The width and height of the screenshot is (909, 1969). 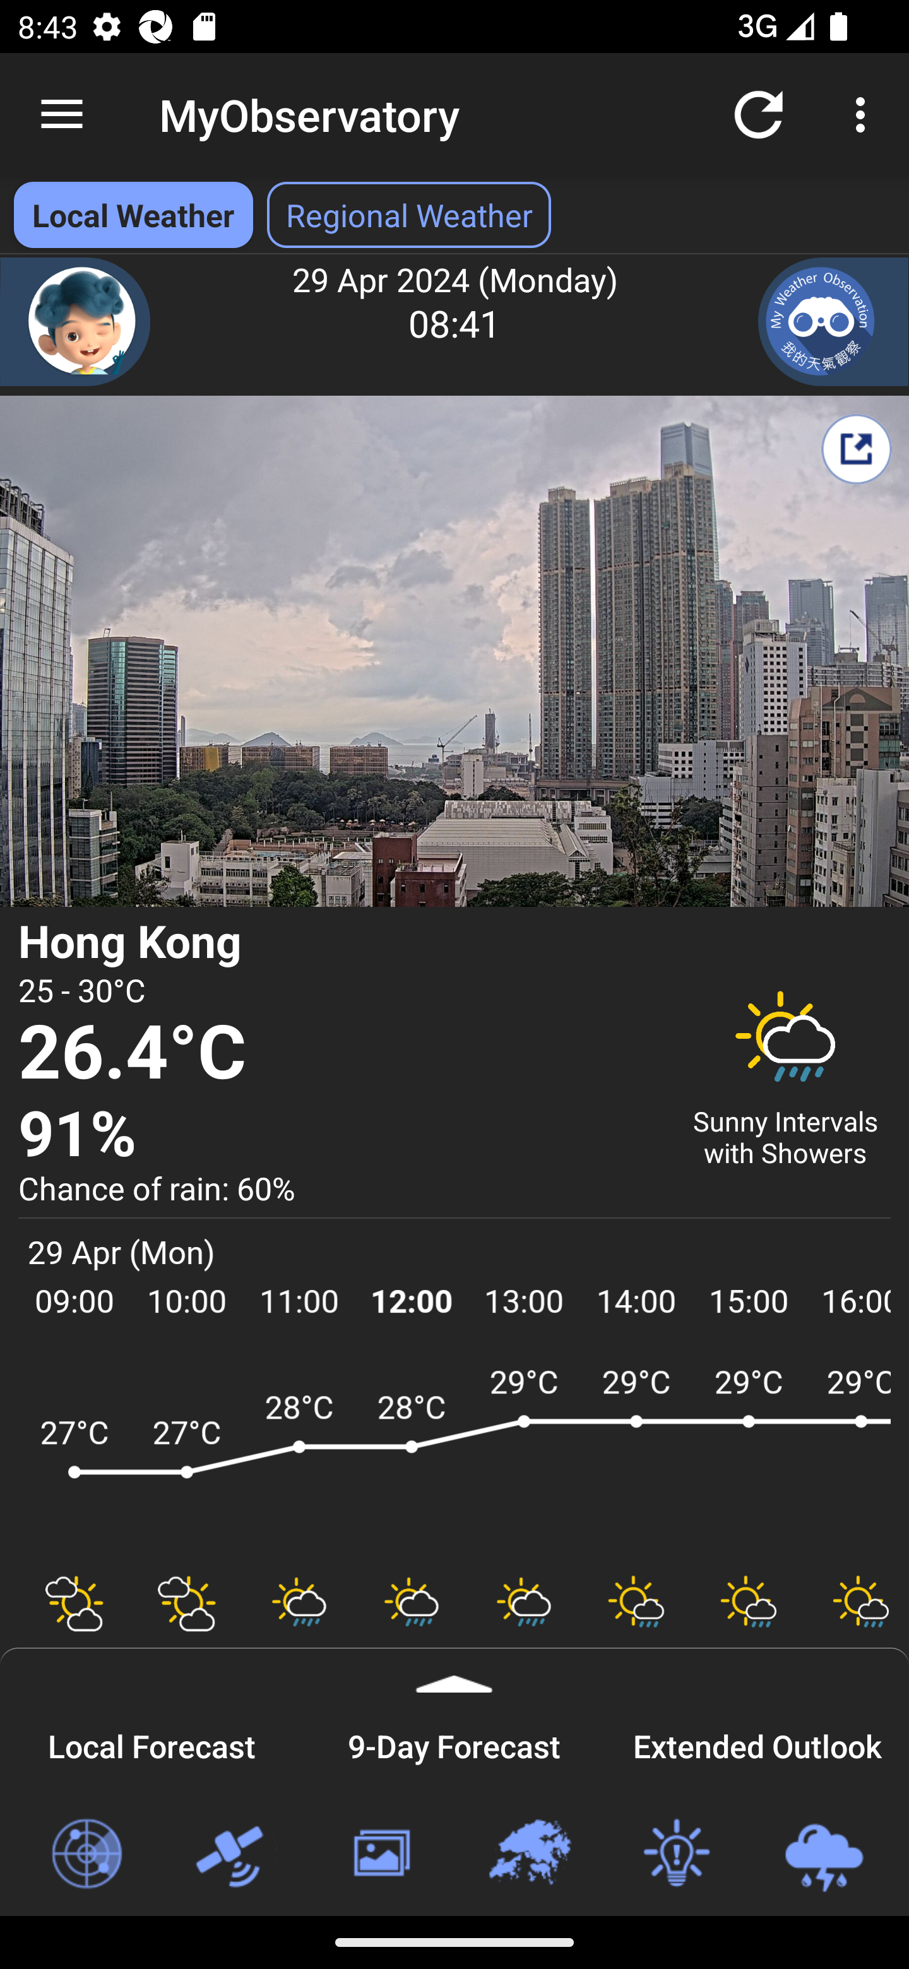 What do you see at coordinates (233, 1854) in the screenshot?
I see `Satellite Images` at bounding box center [233, 1854].